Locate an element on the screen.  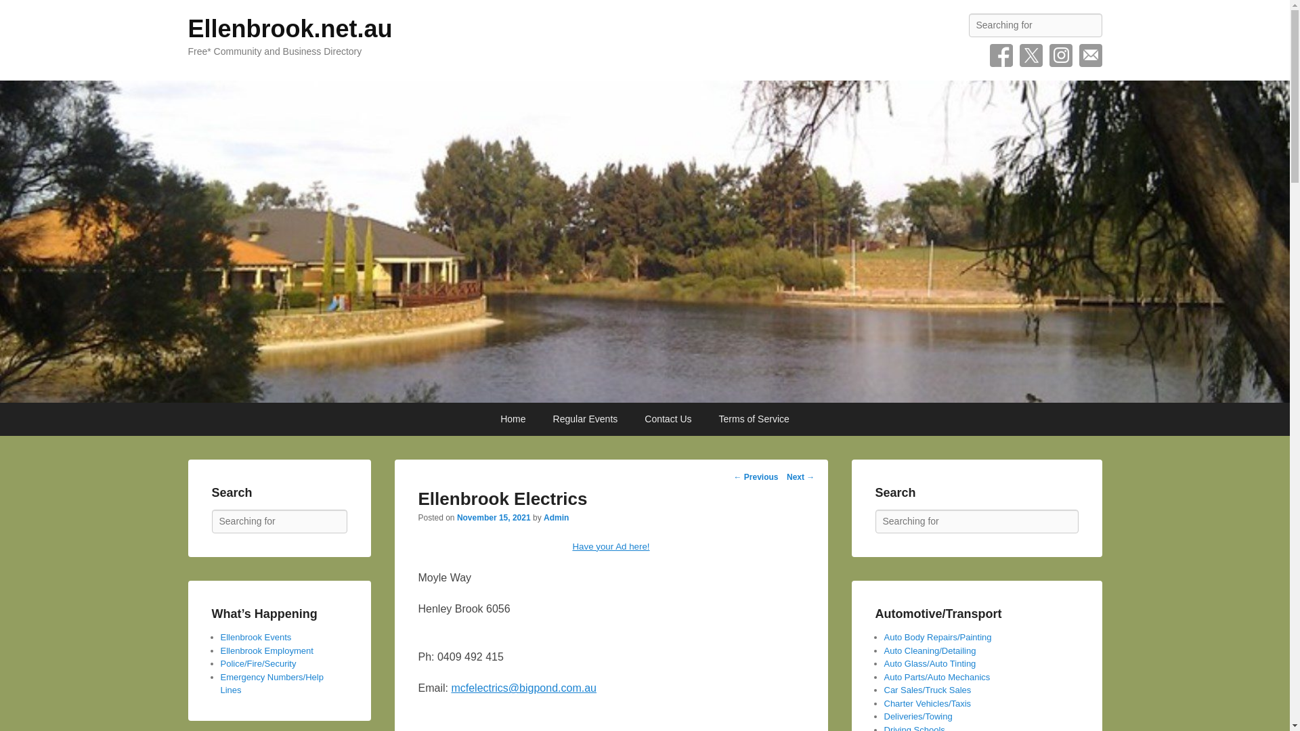
View all posts by Admin is located at coordinates (556, 518).